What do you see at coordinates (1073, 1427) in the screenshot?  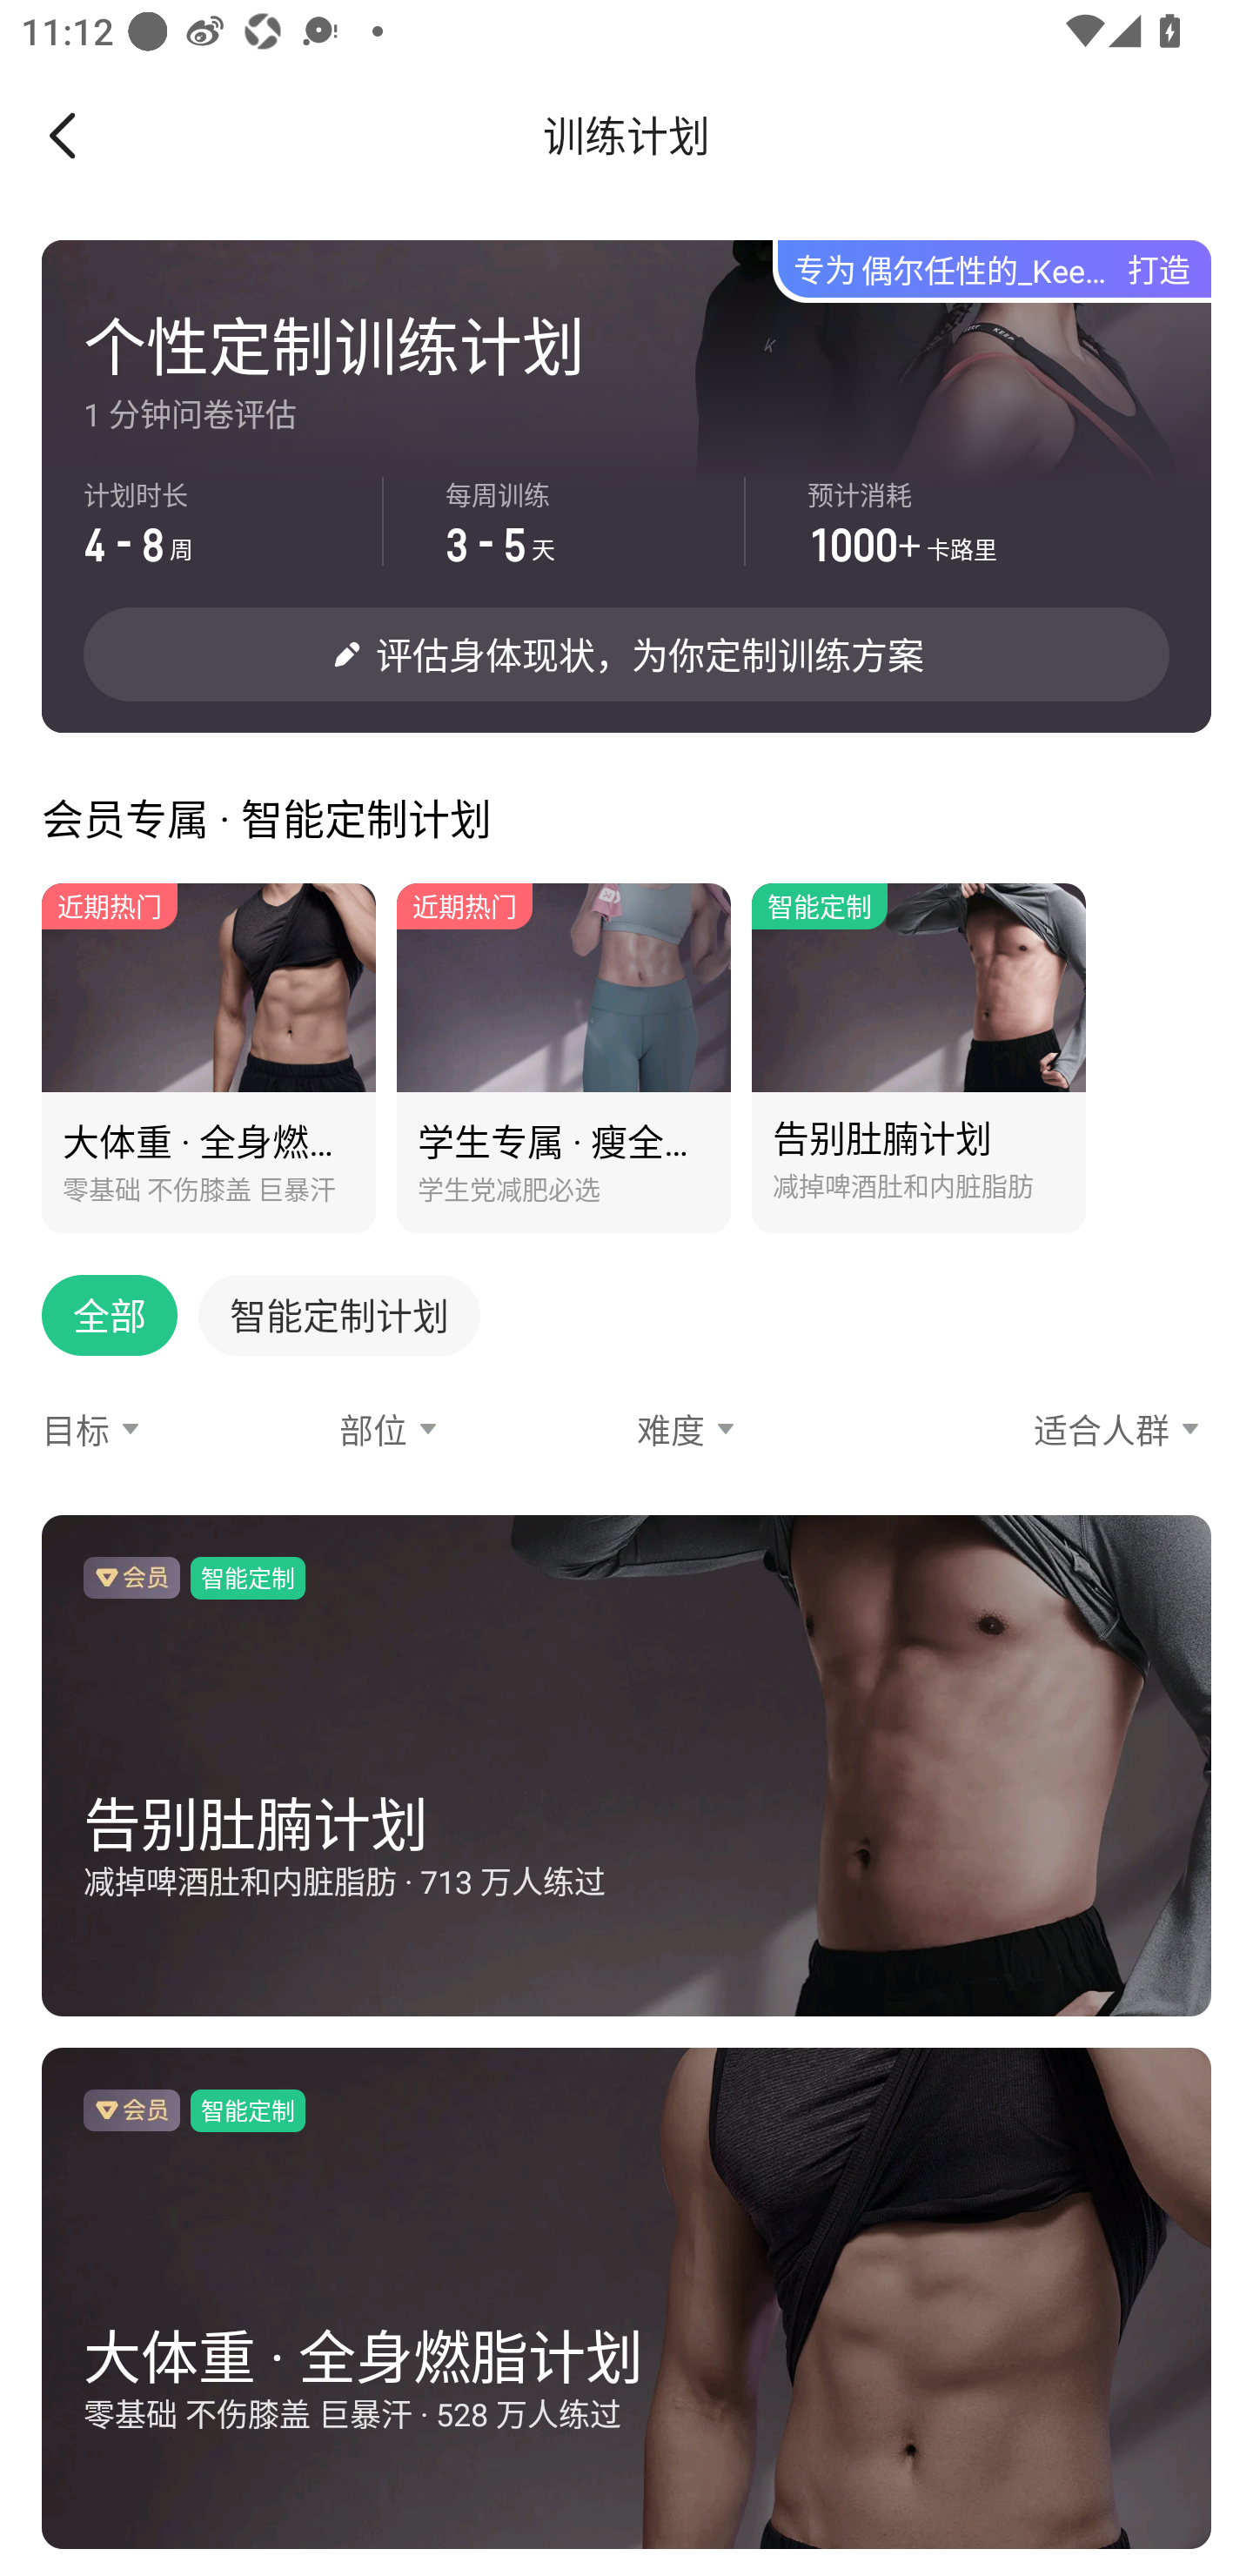 I see `适合人群` at bounding box center [1073, 1427].